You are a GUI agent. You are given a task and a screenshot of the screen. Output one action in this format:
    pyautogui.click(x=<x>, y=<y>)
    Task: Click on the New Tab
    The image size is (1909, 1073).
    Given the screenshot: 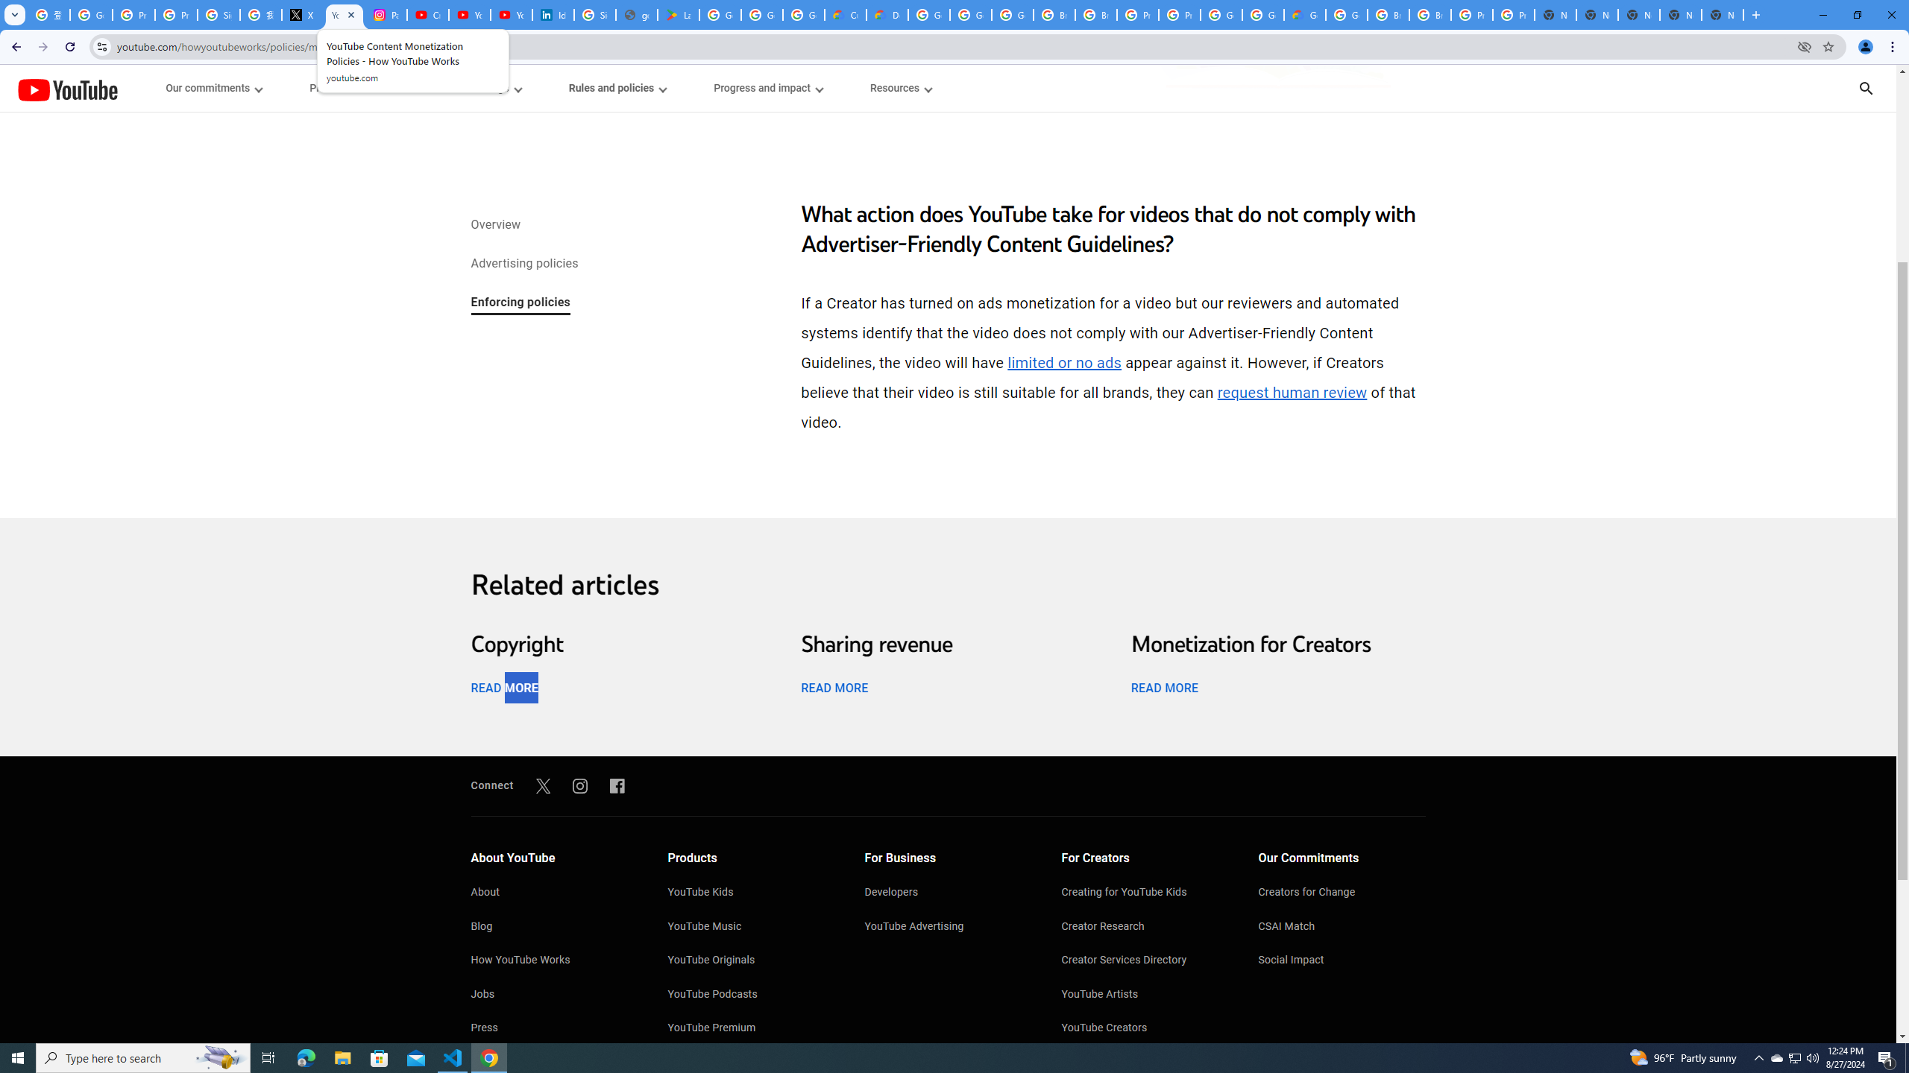 What is the action you would take?
    pyautogui.click(x=1755, y=15)
    